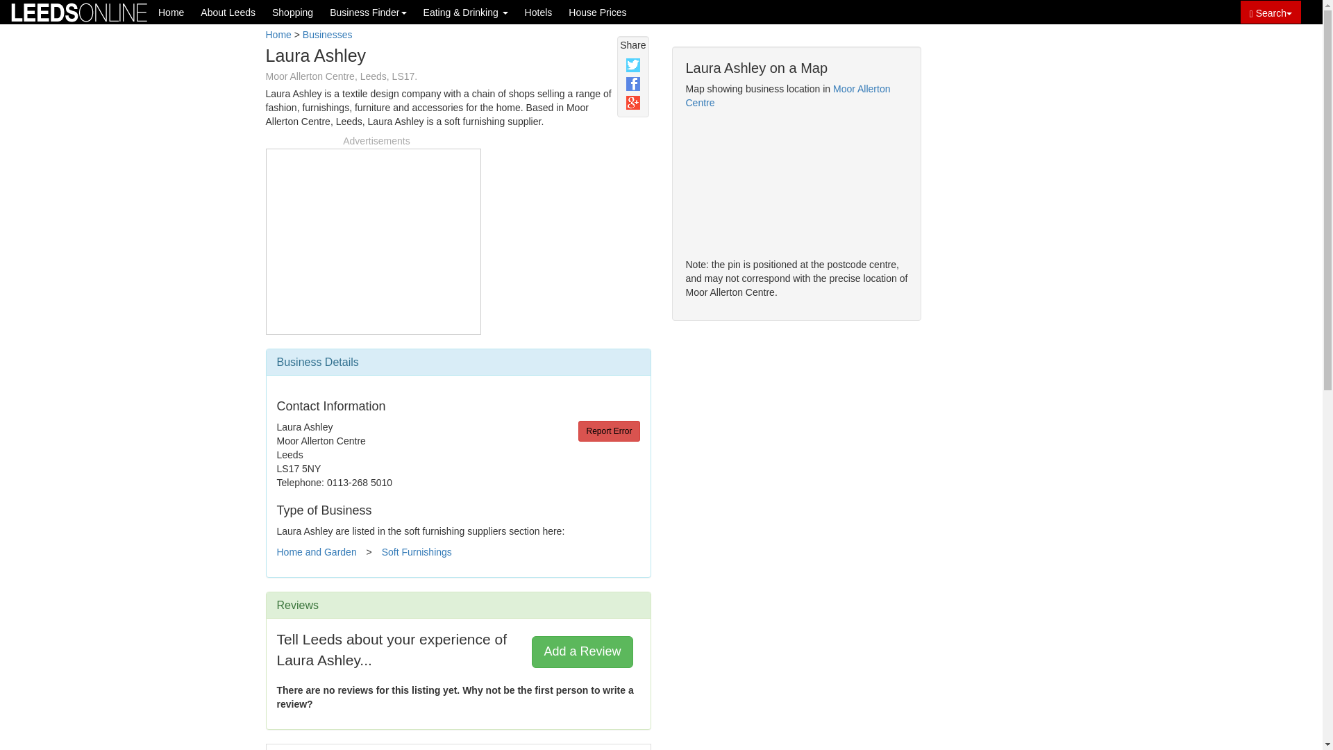  Describe the element at coordinates (539, 12) in the screenshot. I see `Hotels` at that location.